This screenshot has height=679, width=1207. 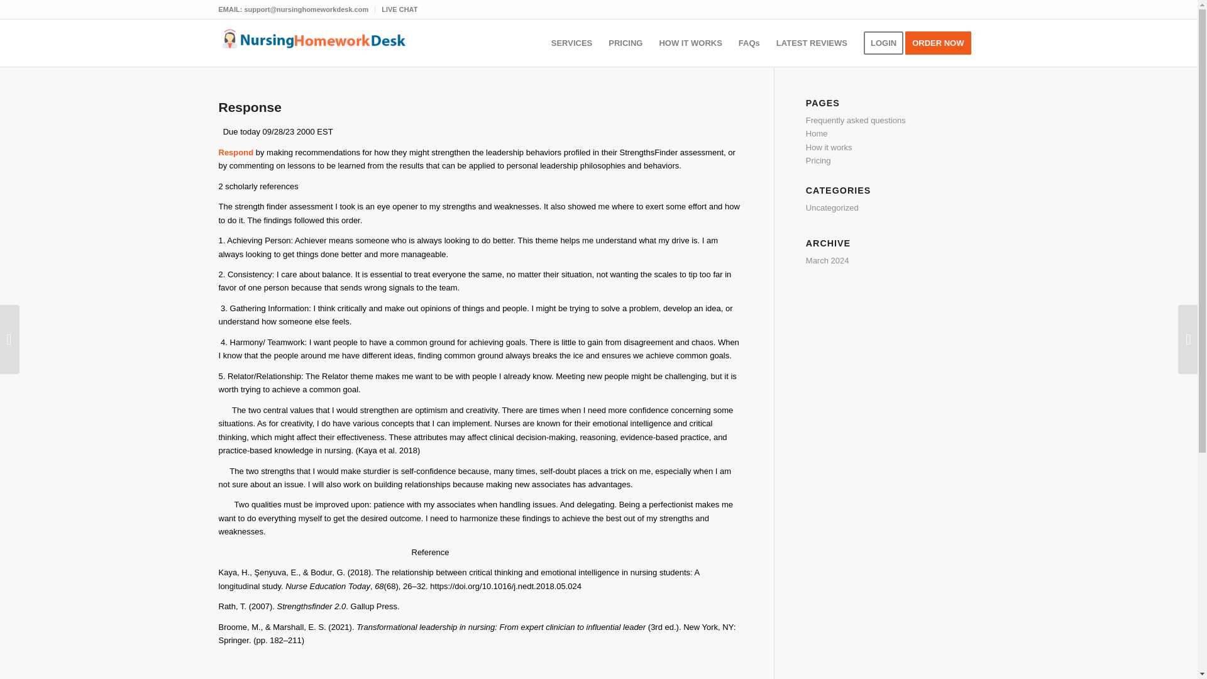 What do you see at coordinates (817, 133) in the screenshot?
I see `Home` at bounding box center [817, 133].